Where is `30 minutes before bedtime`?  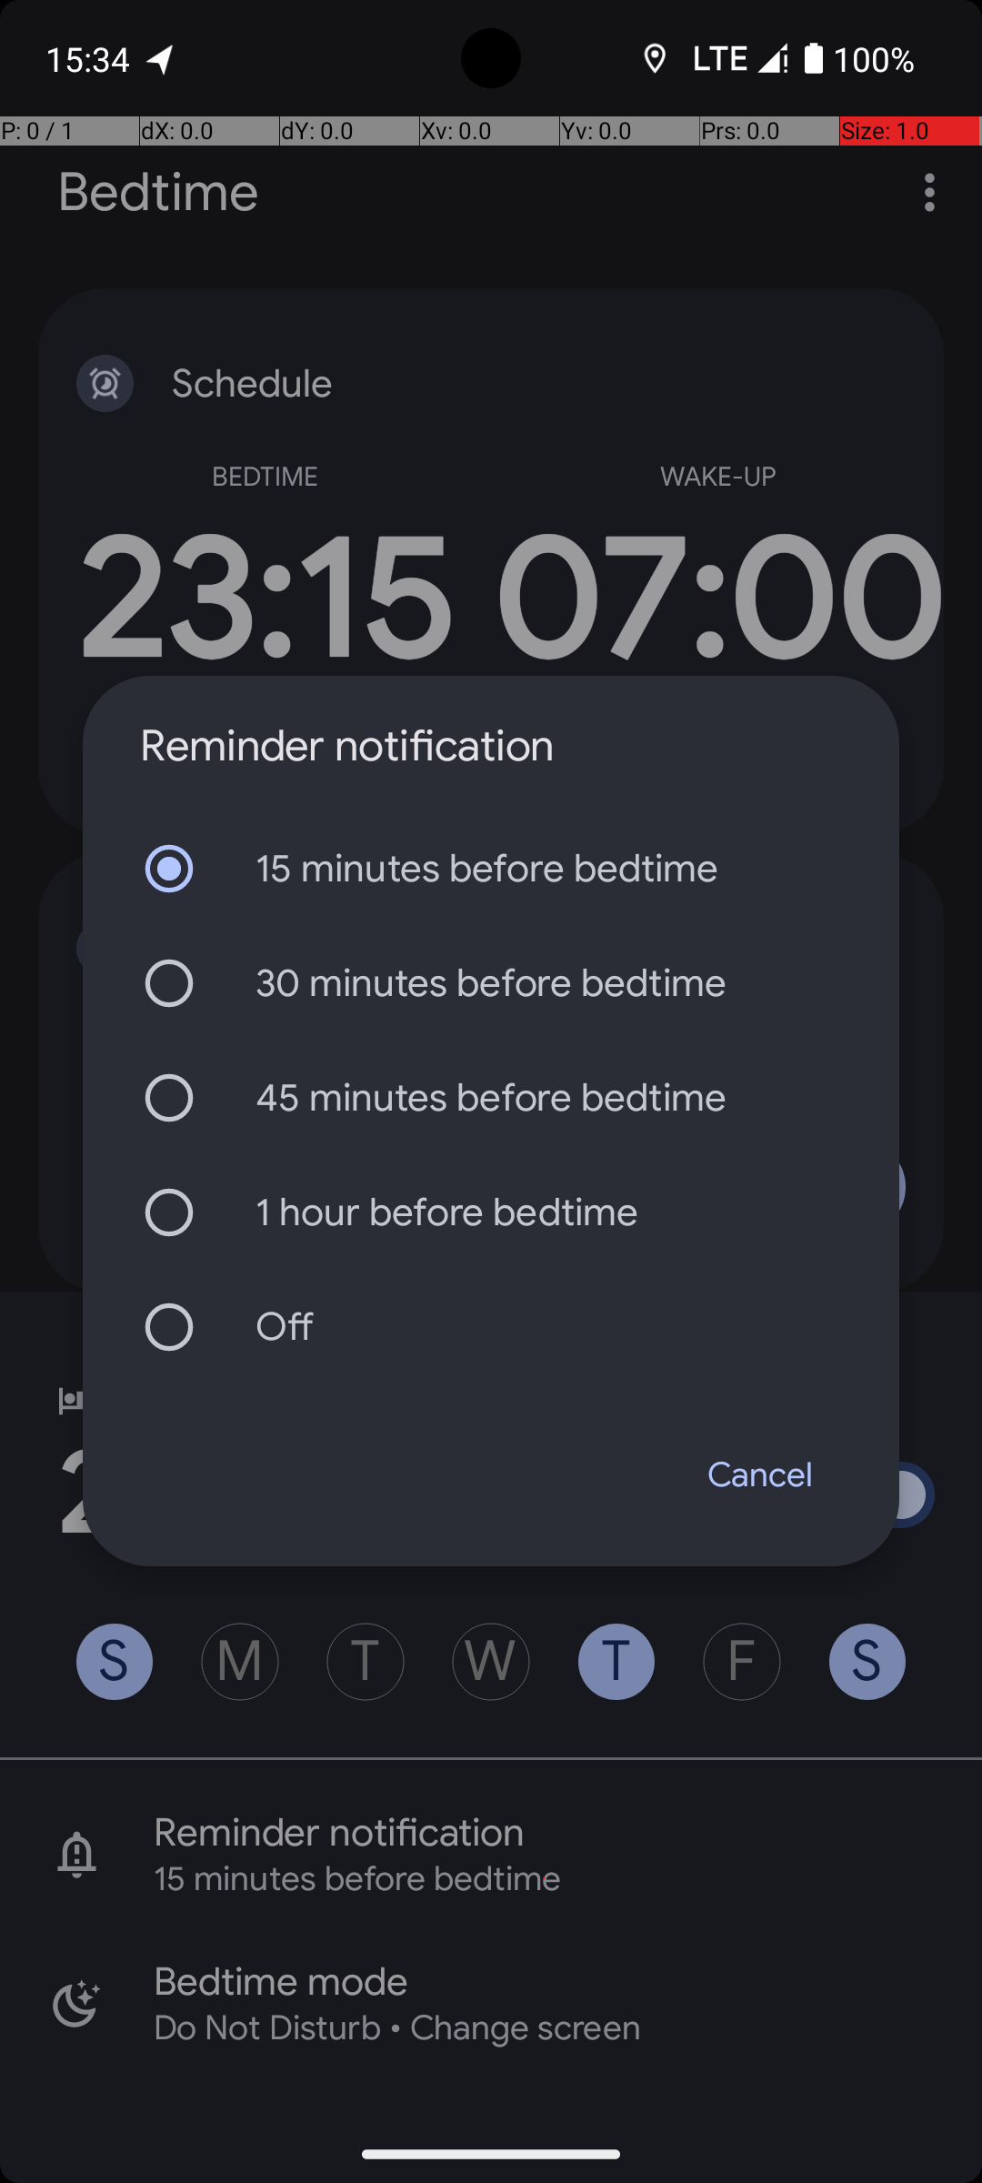
30 minutes before bedtime is located at coordinates (491, 983).